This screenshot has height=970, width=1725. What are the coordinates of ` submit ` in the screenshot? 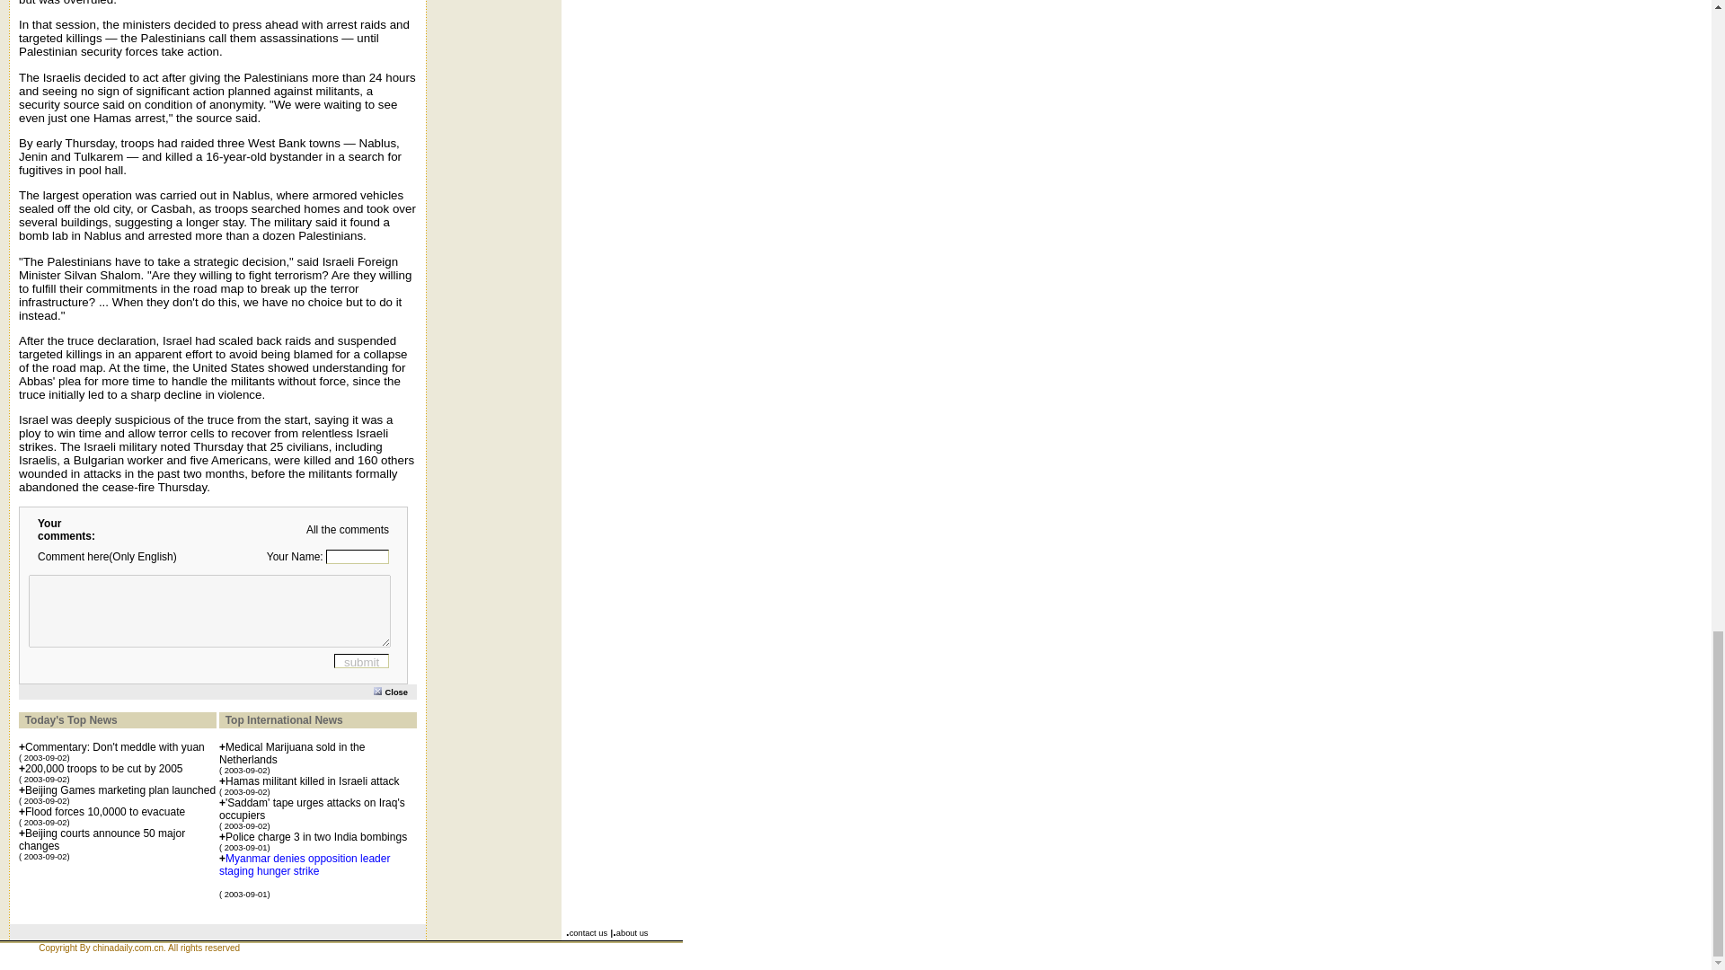 It's located at (361, 661).